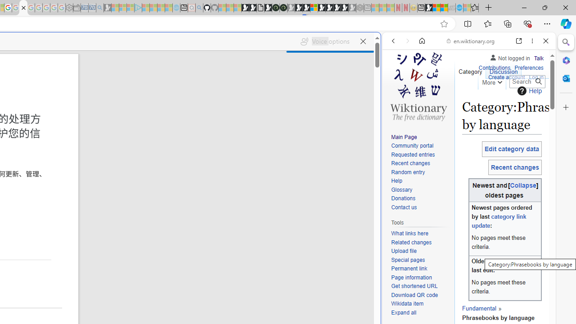 This screenshot has height=324, width=576. I want to click on Main Page, so click(404, 137).